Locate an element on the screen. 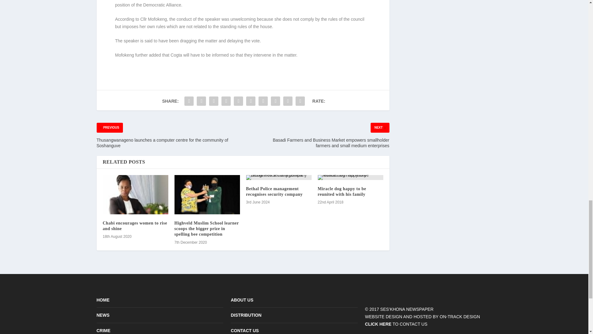  Chabi encourages women to rise and shine is located at coordinates (135, 226).